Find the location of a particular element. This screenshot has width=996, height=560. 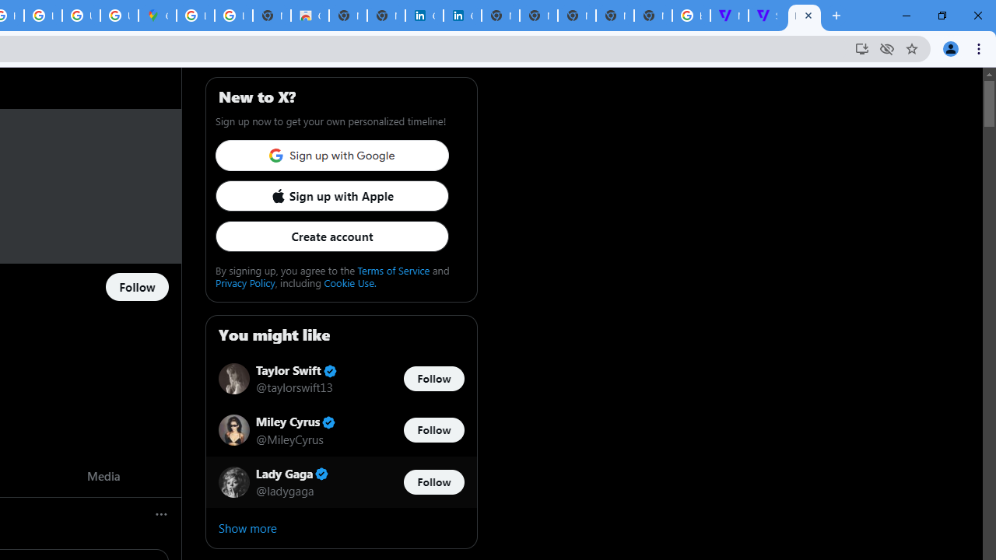

Close is located at coordinates (808, 15).